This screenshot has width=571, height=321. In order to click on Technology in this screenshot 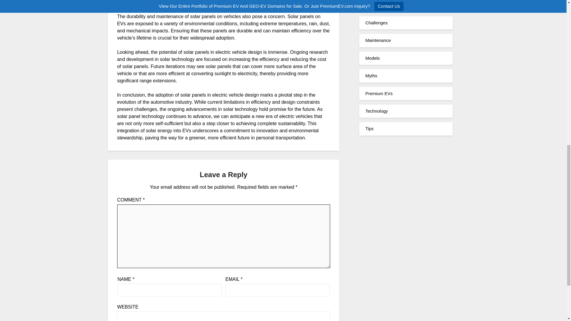, I will do `click(377, 111)`.